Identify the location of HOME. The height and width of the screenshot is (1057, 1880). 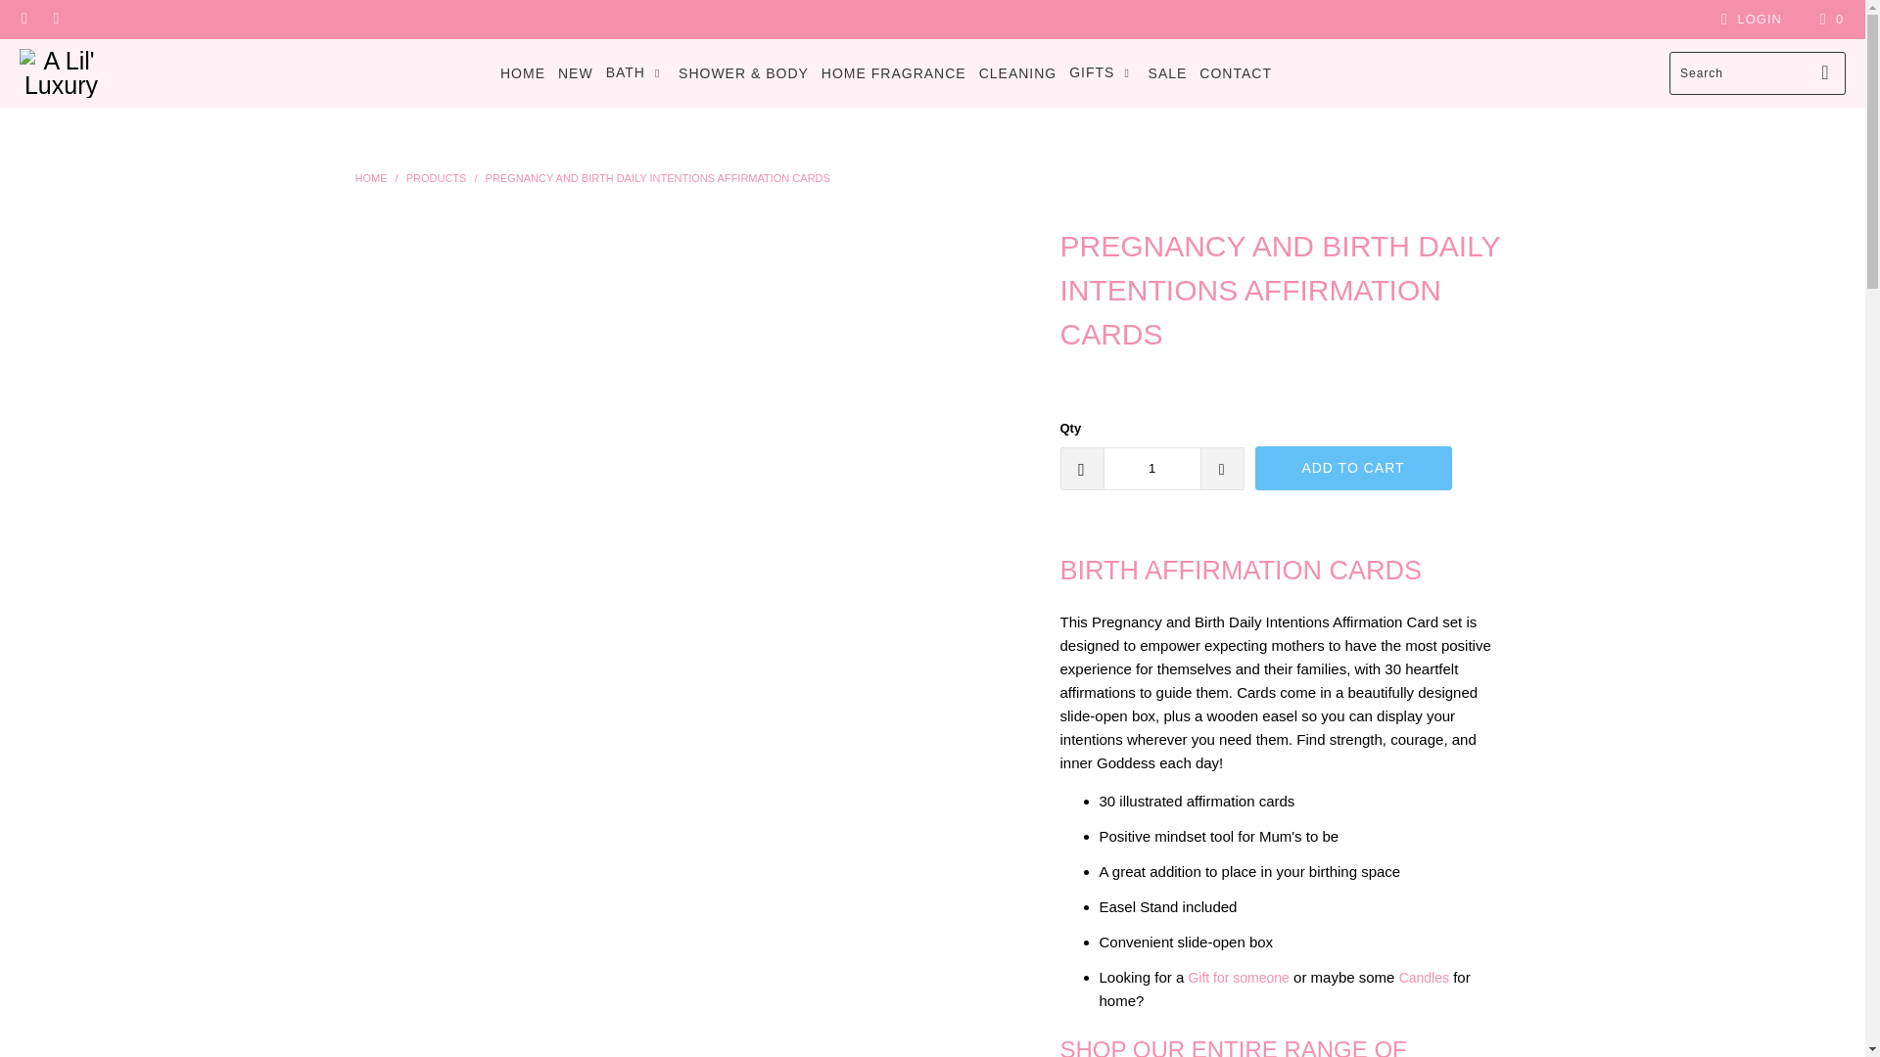
(522, 72).